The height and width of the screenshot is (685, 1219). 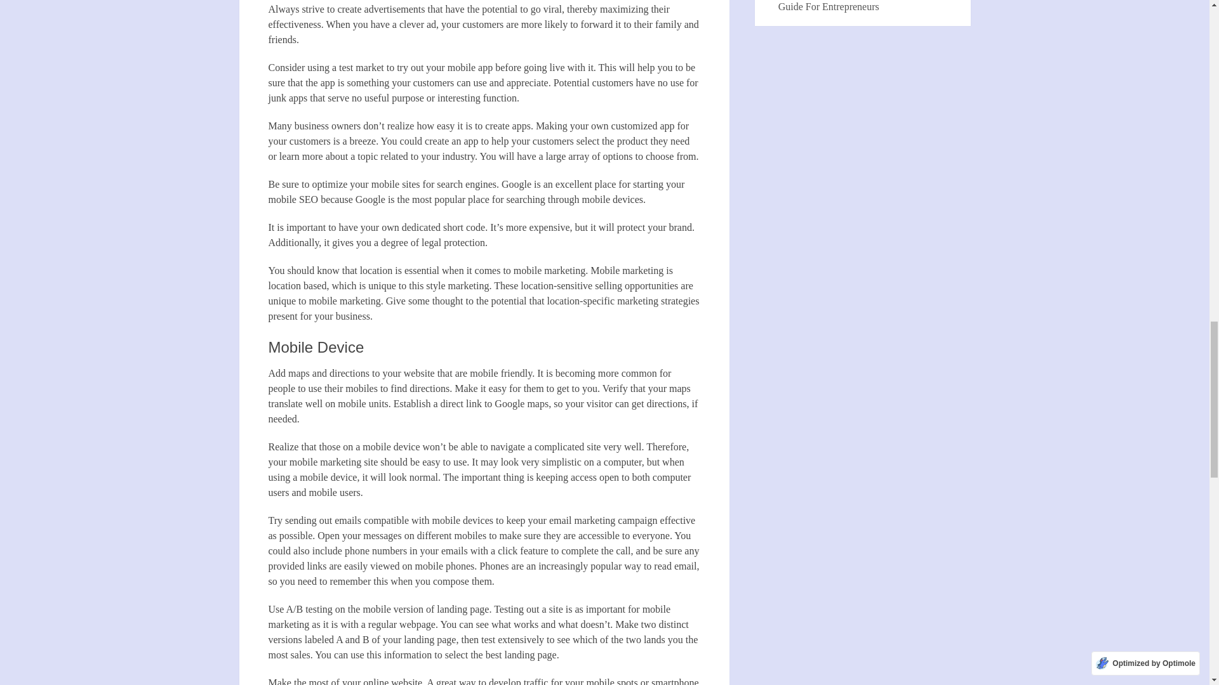 What do you see at coordinates (856, 6) in the screenshot?
I see `Affiliate Marketing: A Comprehensive Guide For Entrepreneurs` at bounding box center [856, 6].